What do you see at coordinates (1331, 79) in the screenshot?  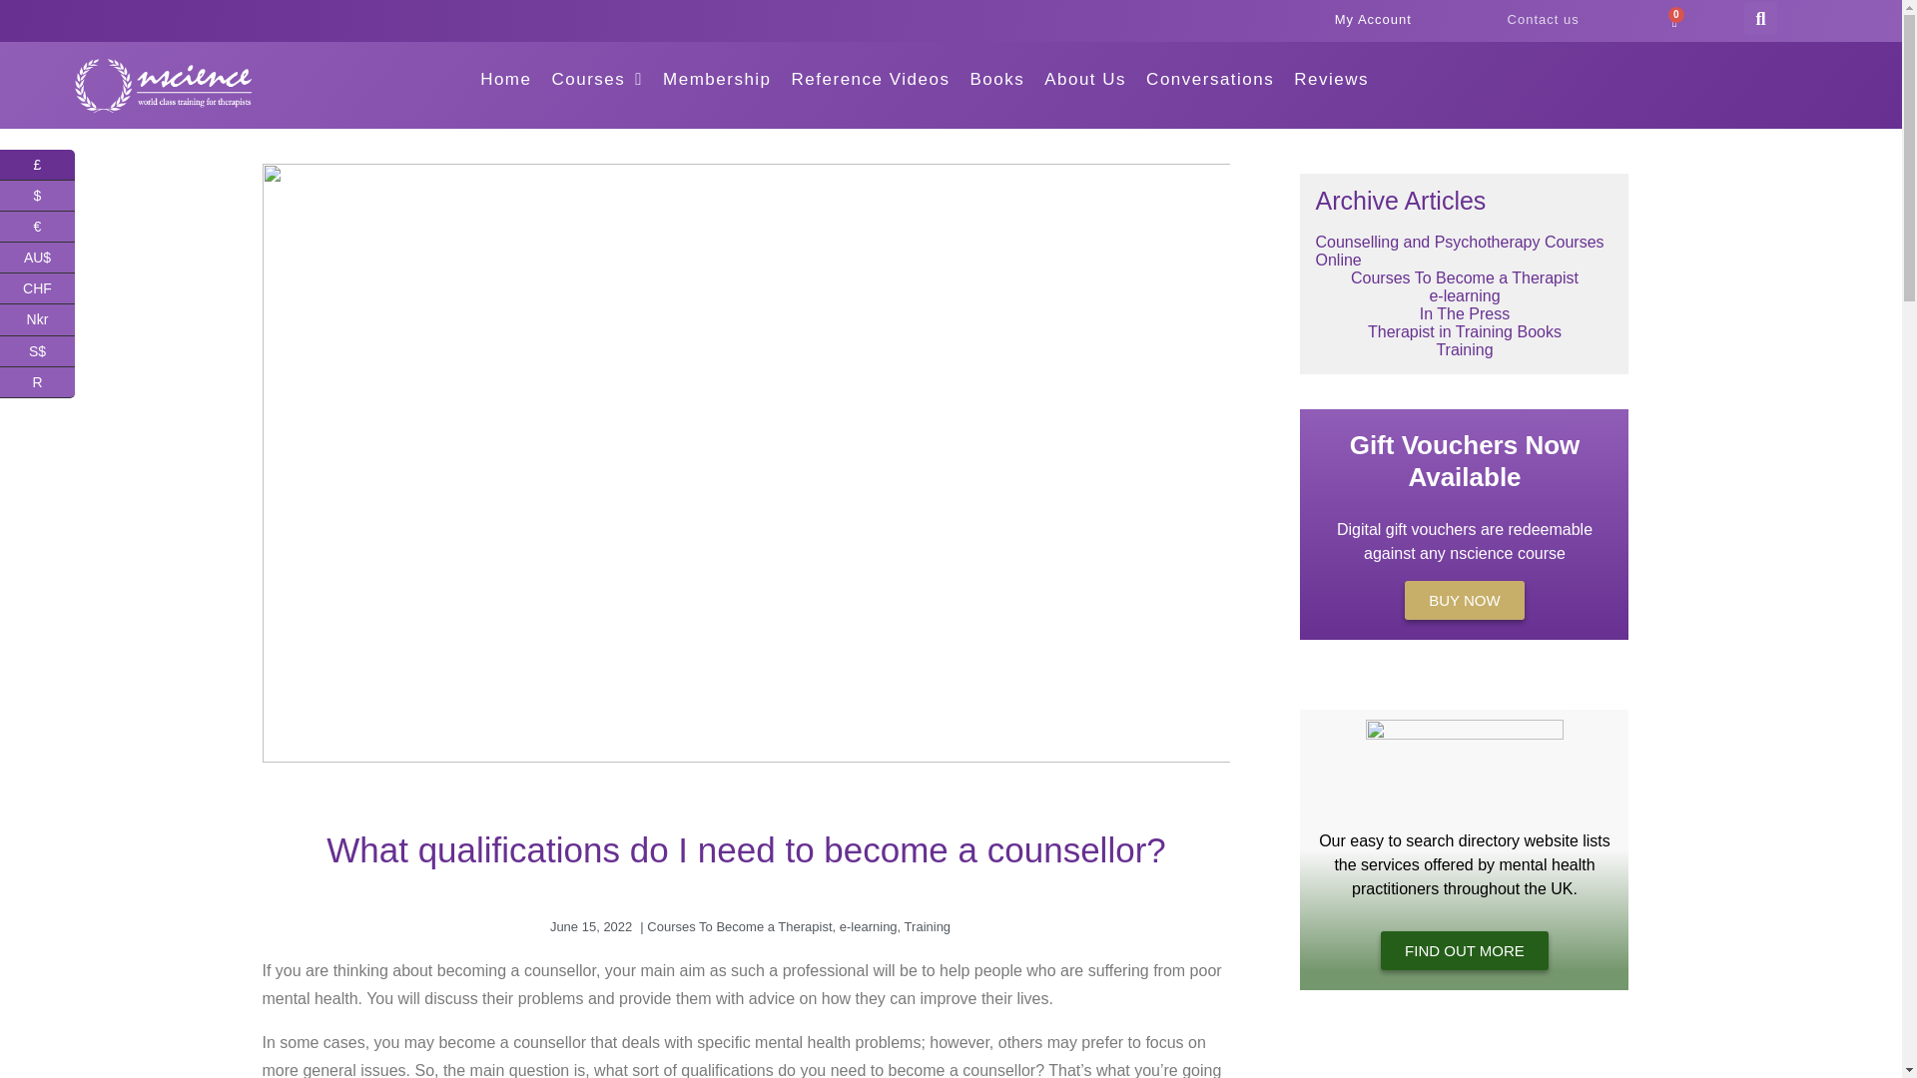 I see `Reviews` at bounding box center [1331, 79].